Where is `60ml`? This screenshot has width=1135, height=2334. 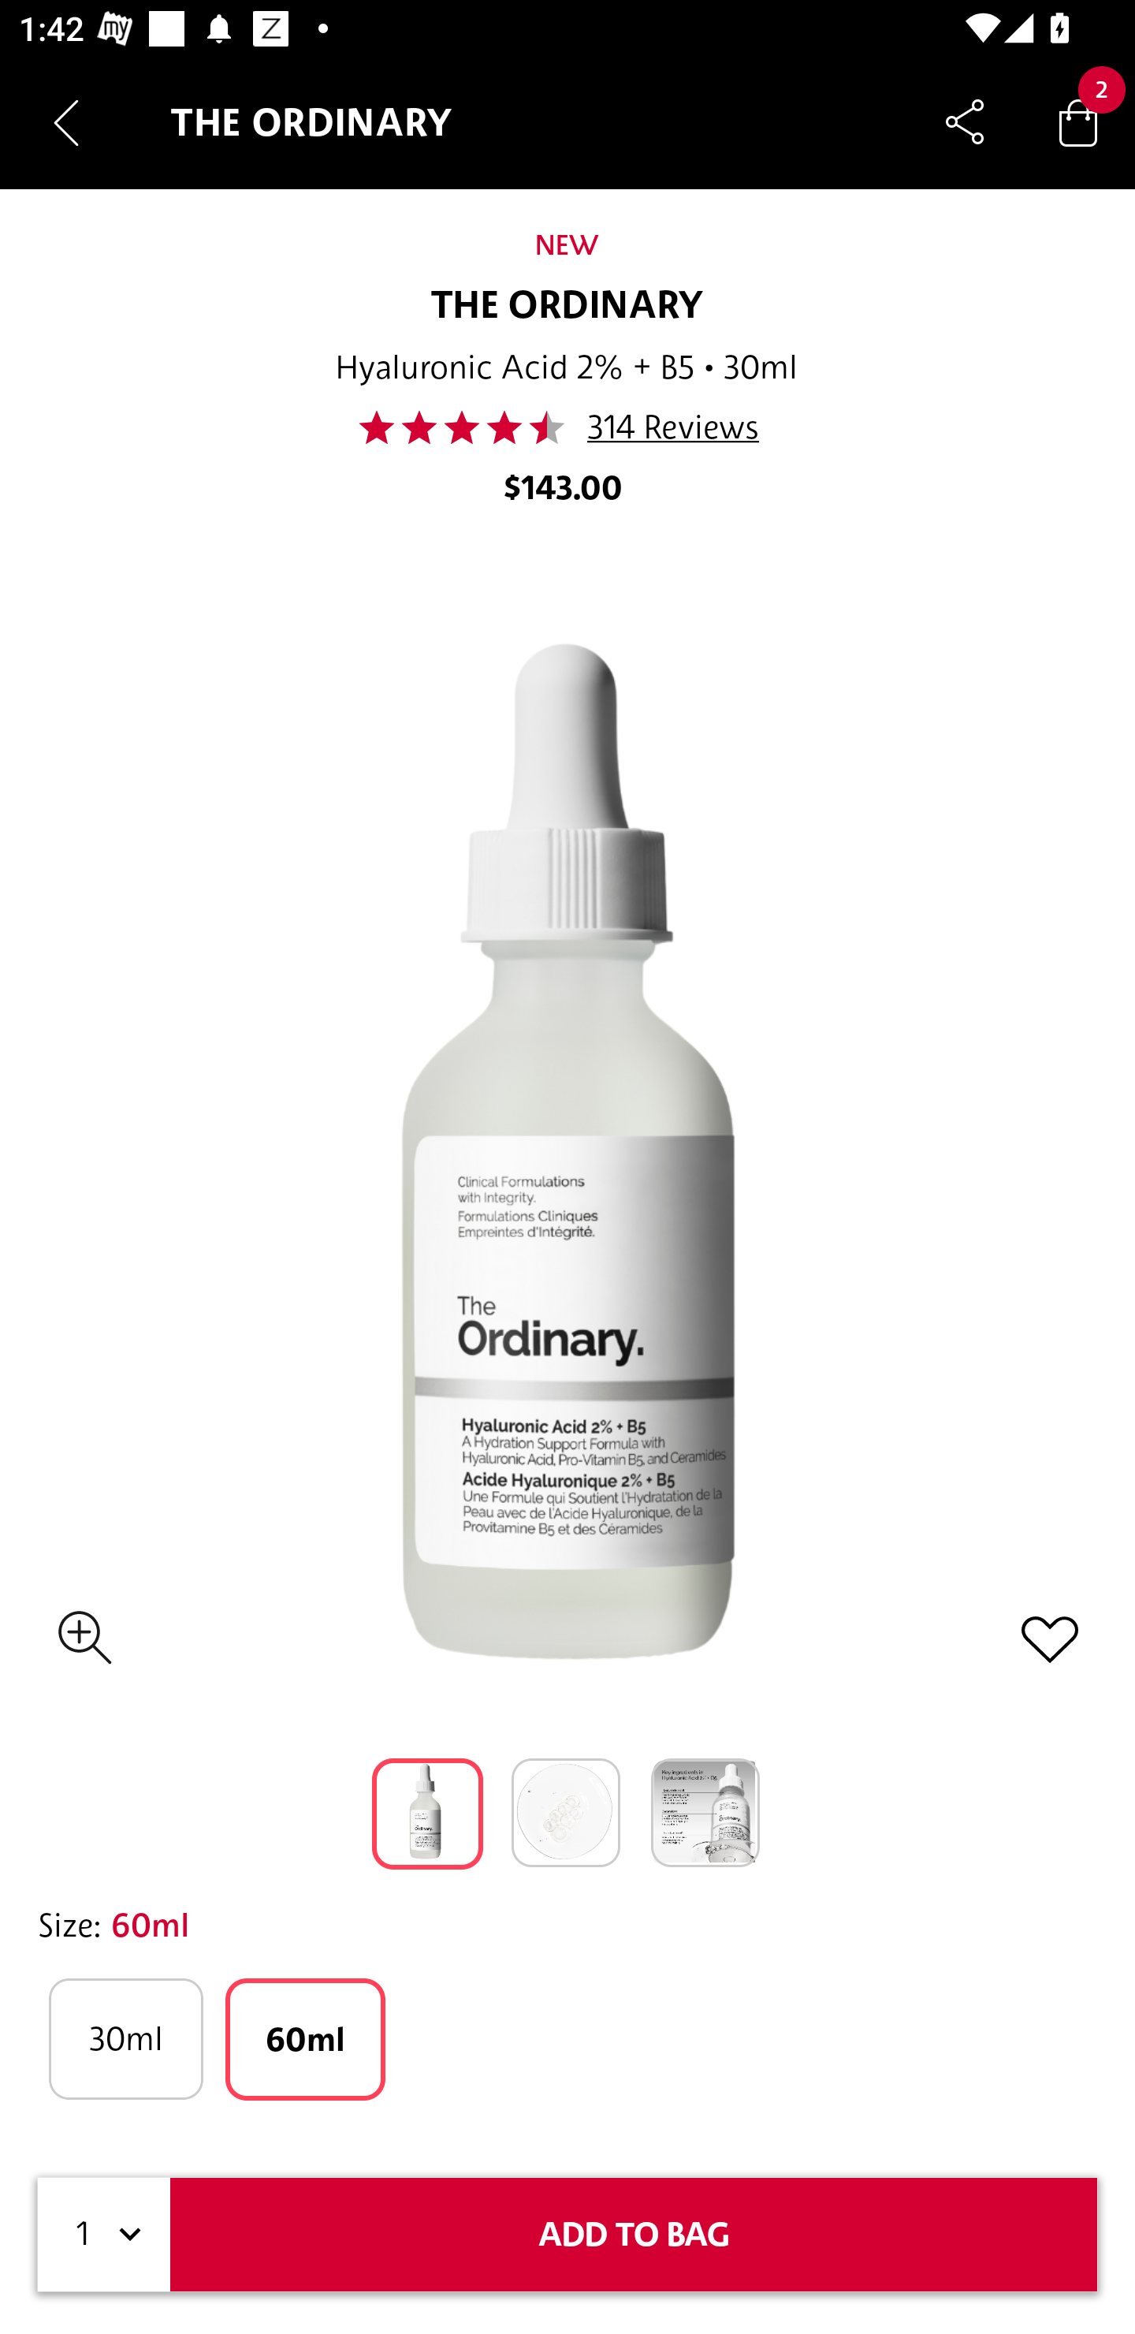 60ml is located at coordinates (306, 2040).